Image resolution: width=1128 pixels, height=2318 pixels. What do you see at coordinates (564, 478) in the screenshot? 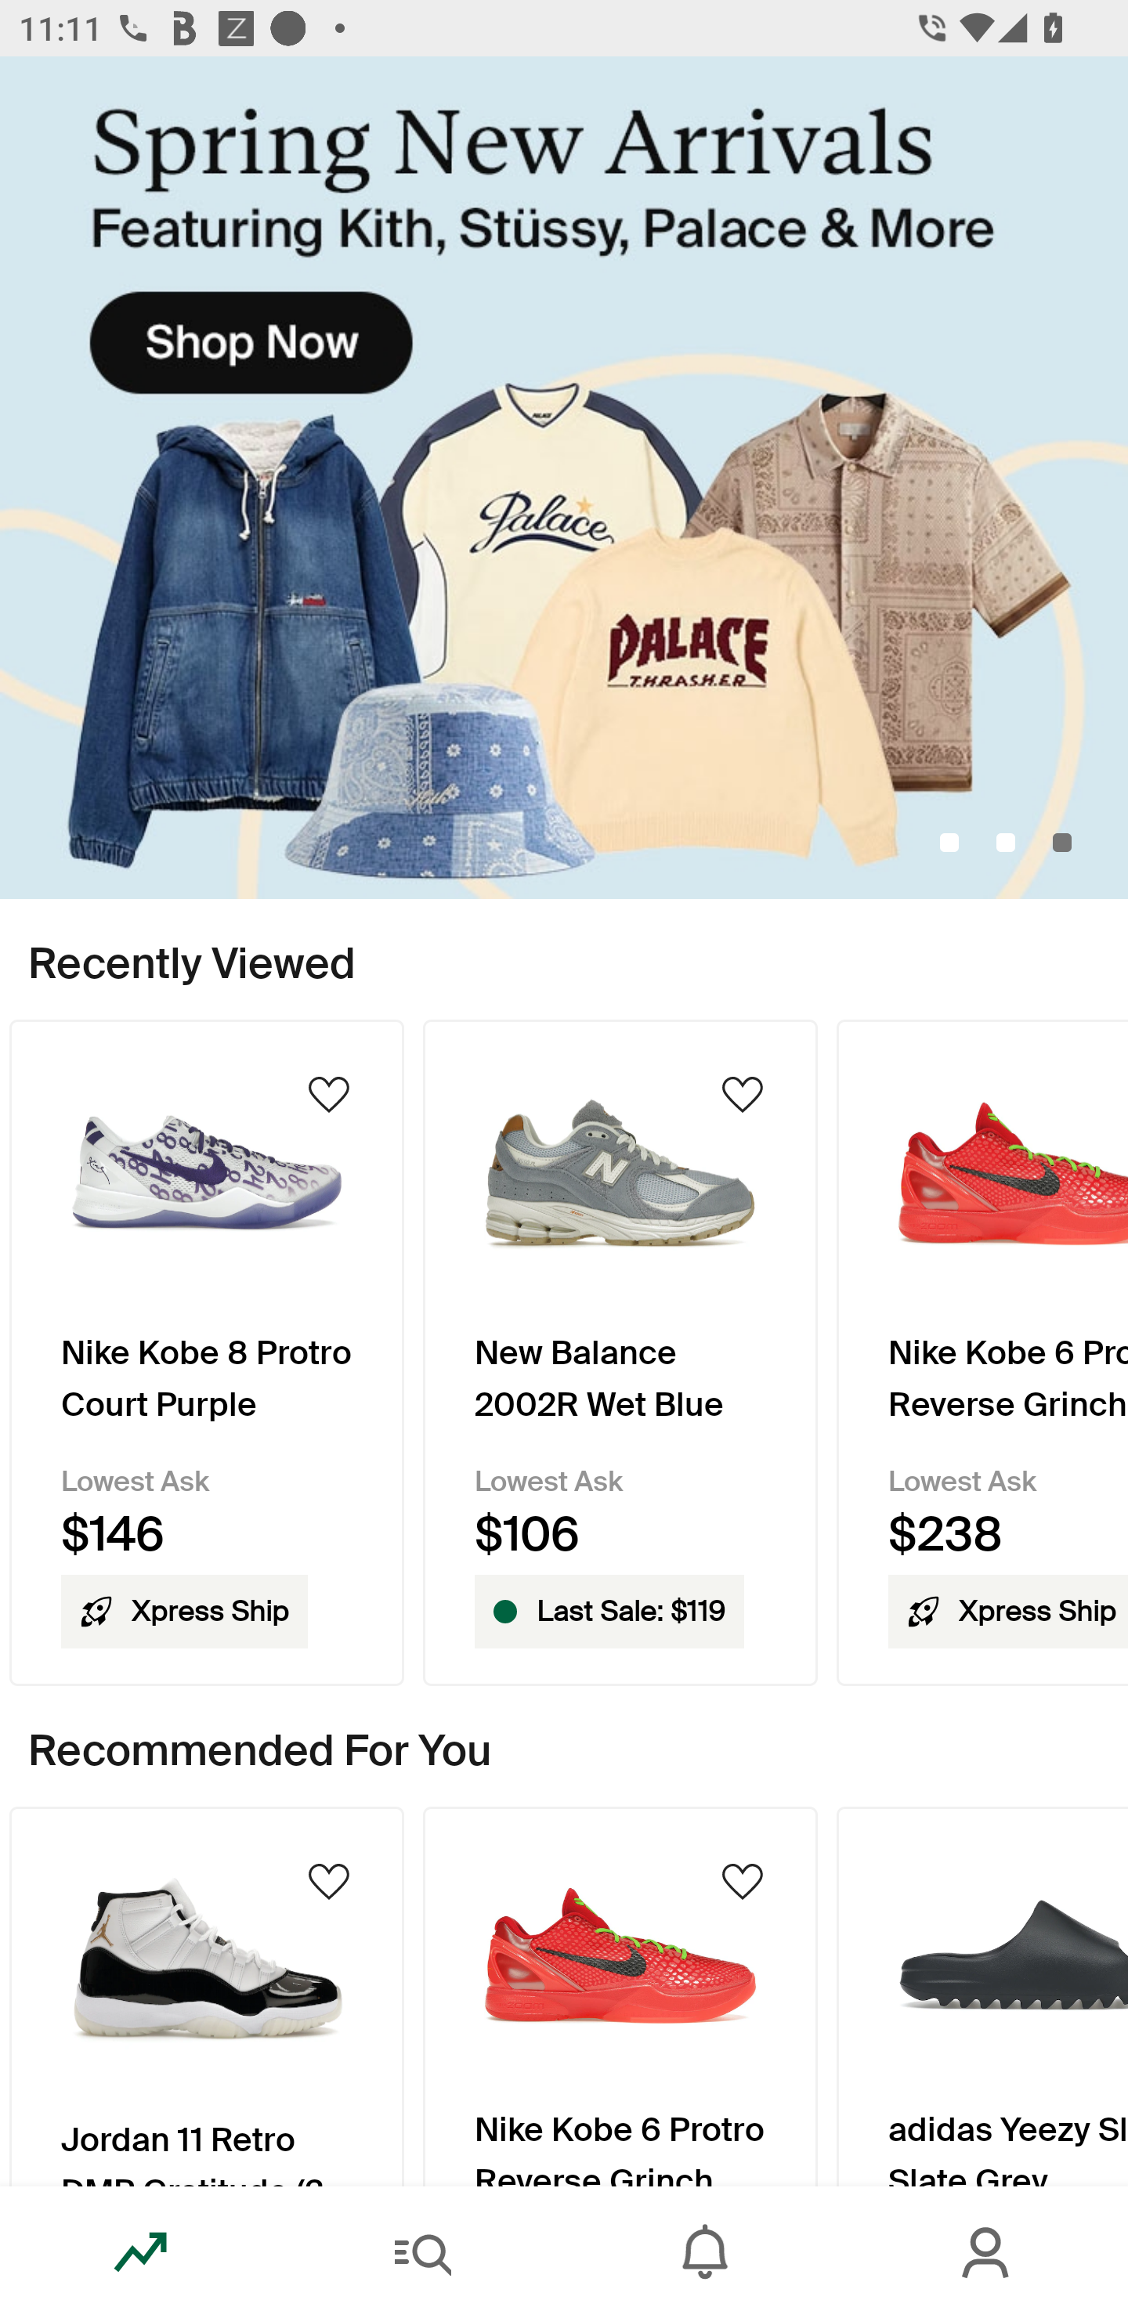
I see `SpringNewArrivals-KithStussy_Primary_Mobile.jpg` at bounding box center [564, 478].